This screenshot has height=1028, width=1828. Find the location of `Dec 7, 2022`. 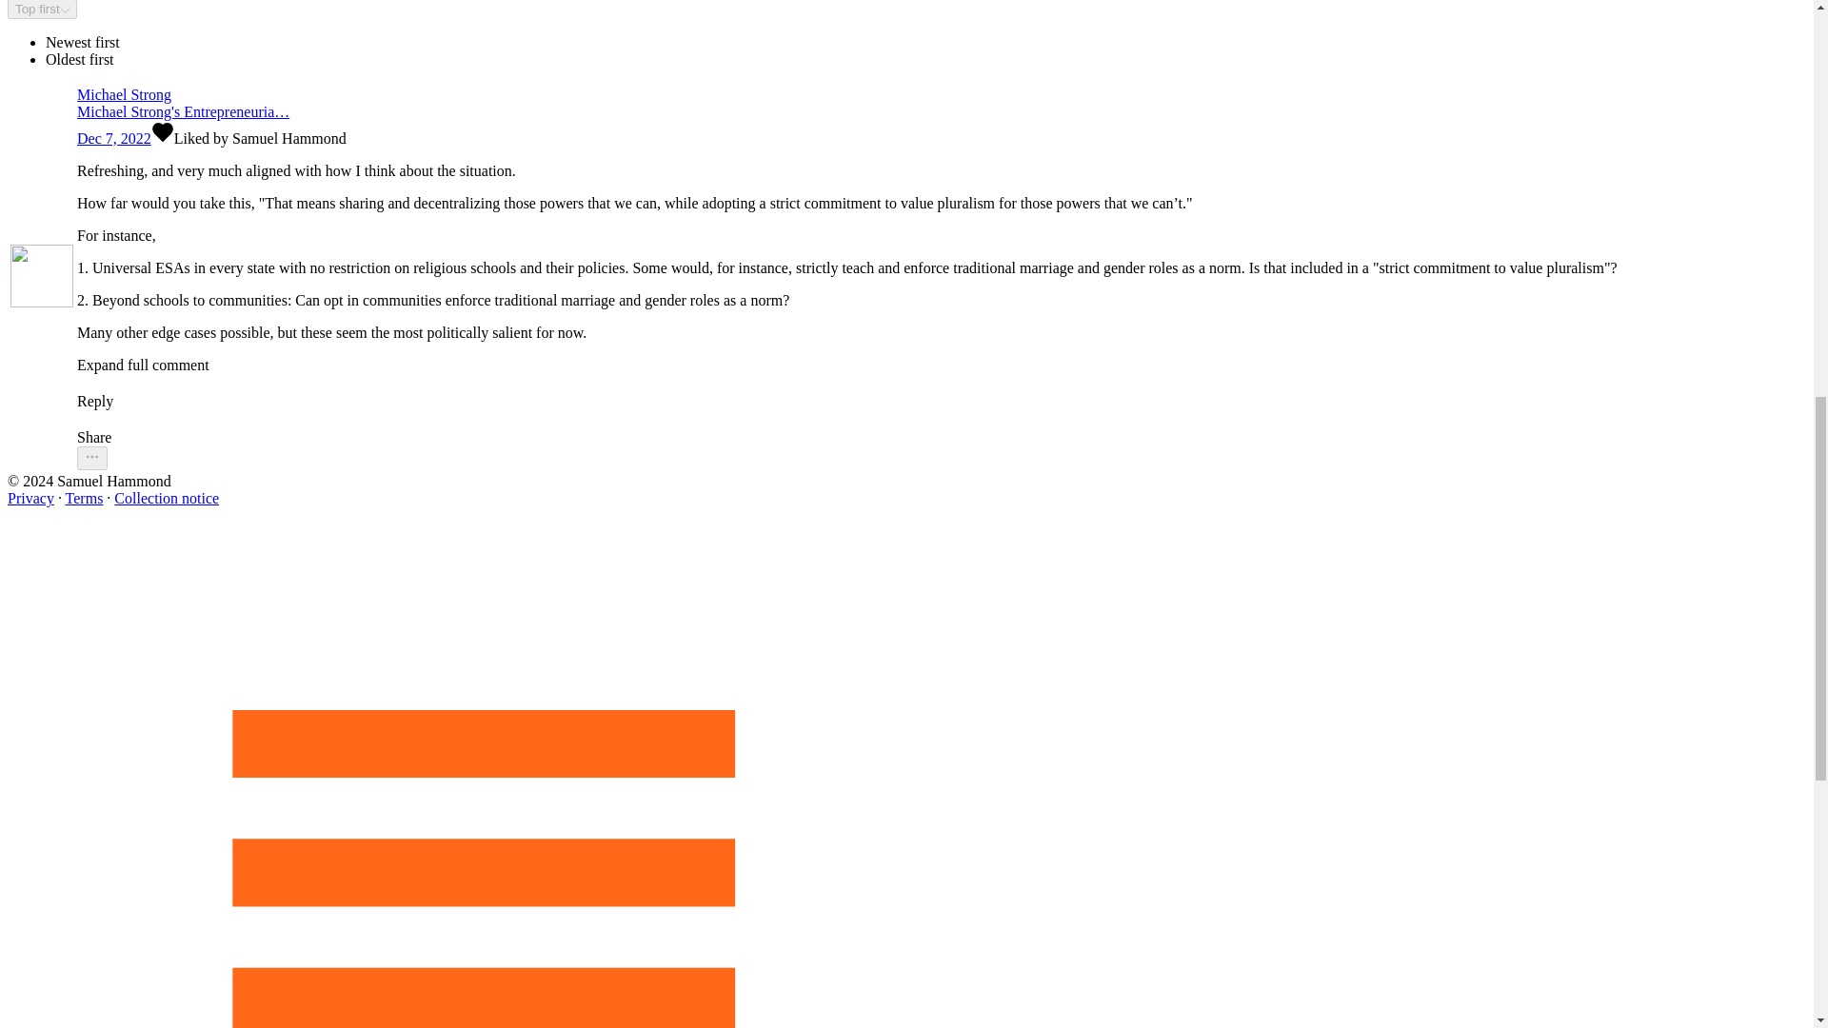

Dec 7, 2022 is located at coordinates (114, 139).